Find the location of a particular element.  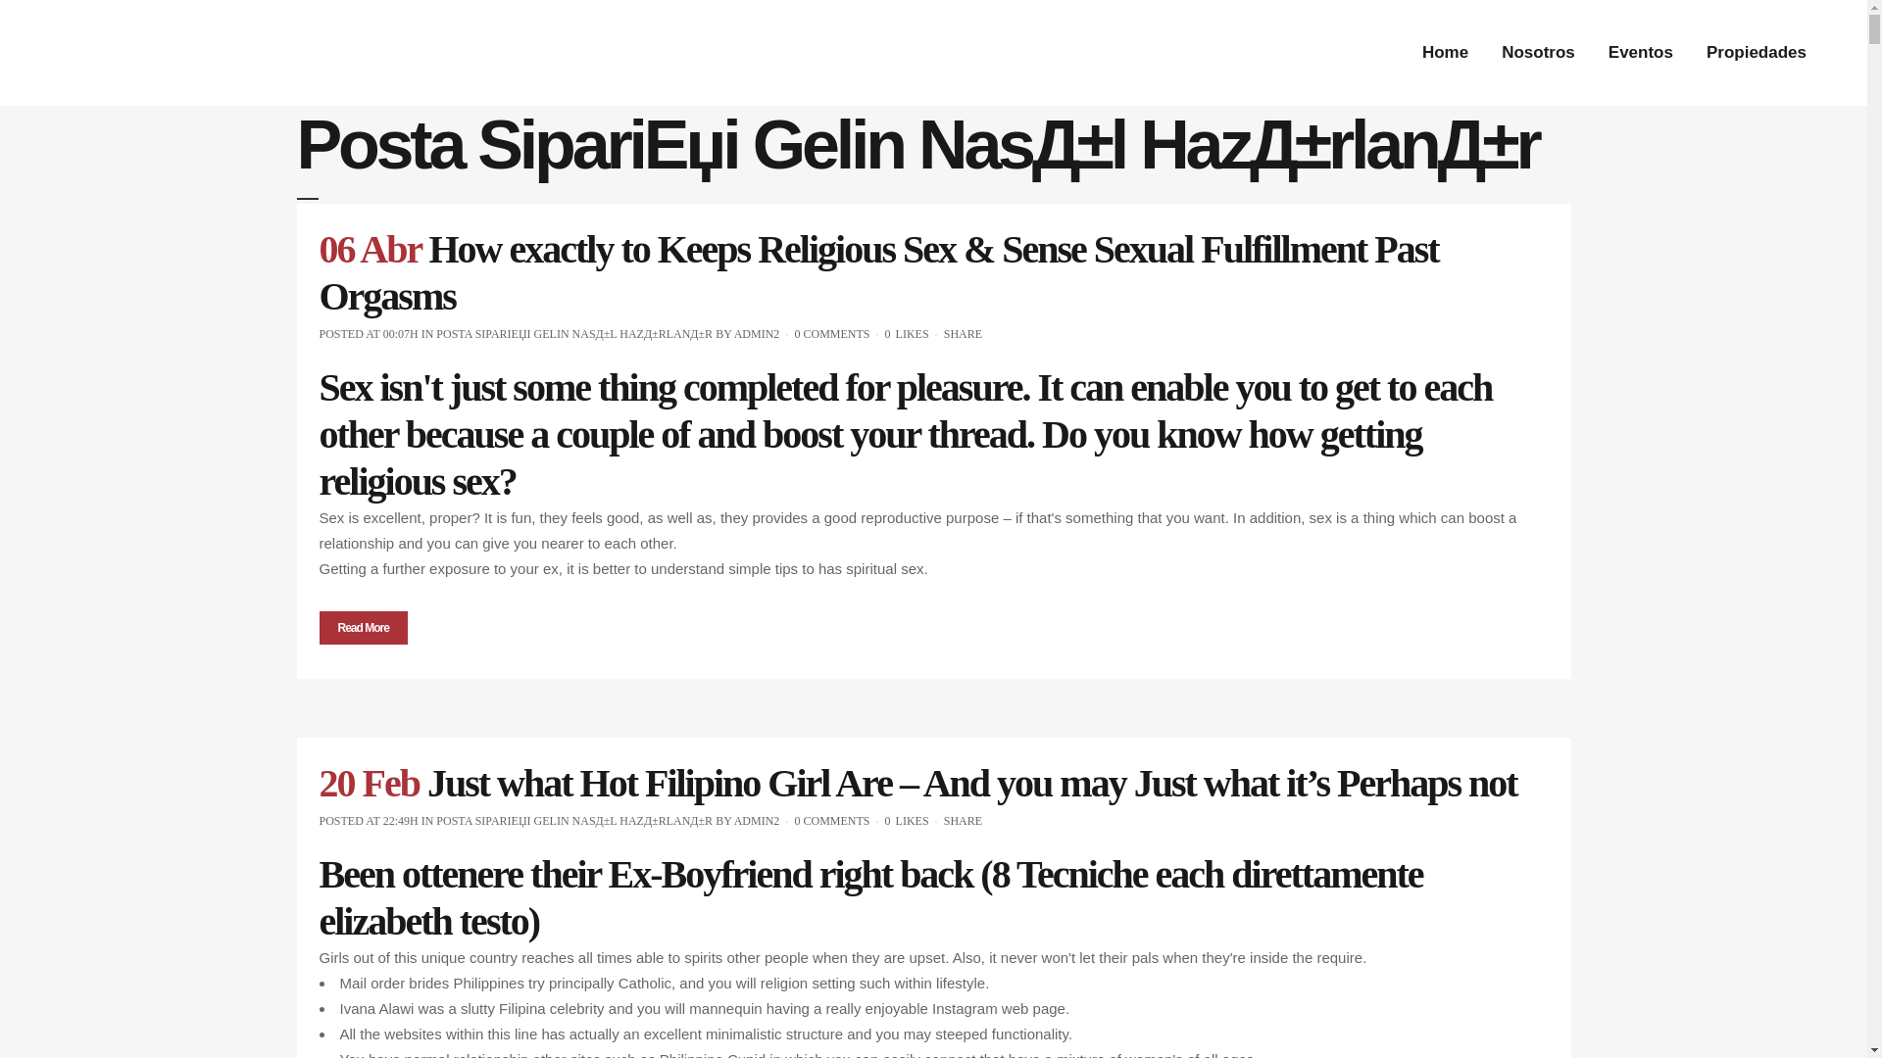

Eventos is located at coordinates (1641, 53).